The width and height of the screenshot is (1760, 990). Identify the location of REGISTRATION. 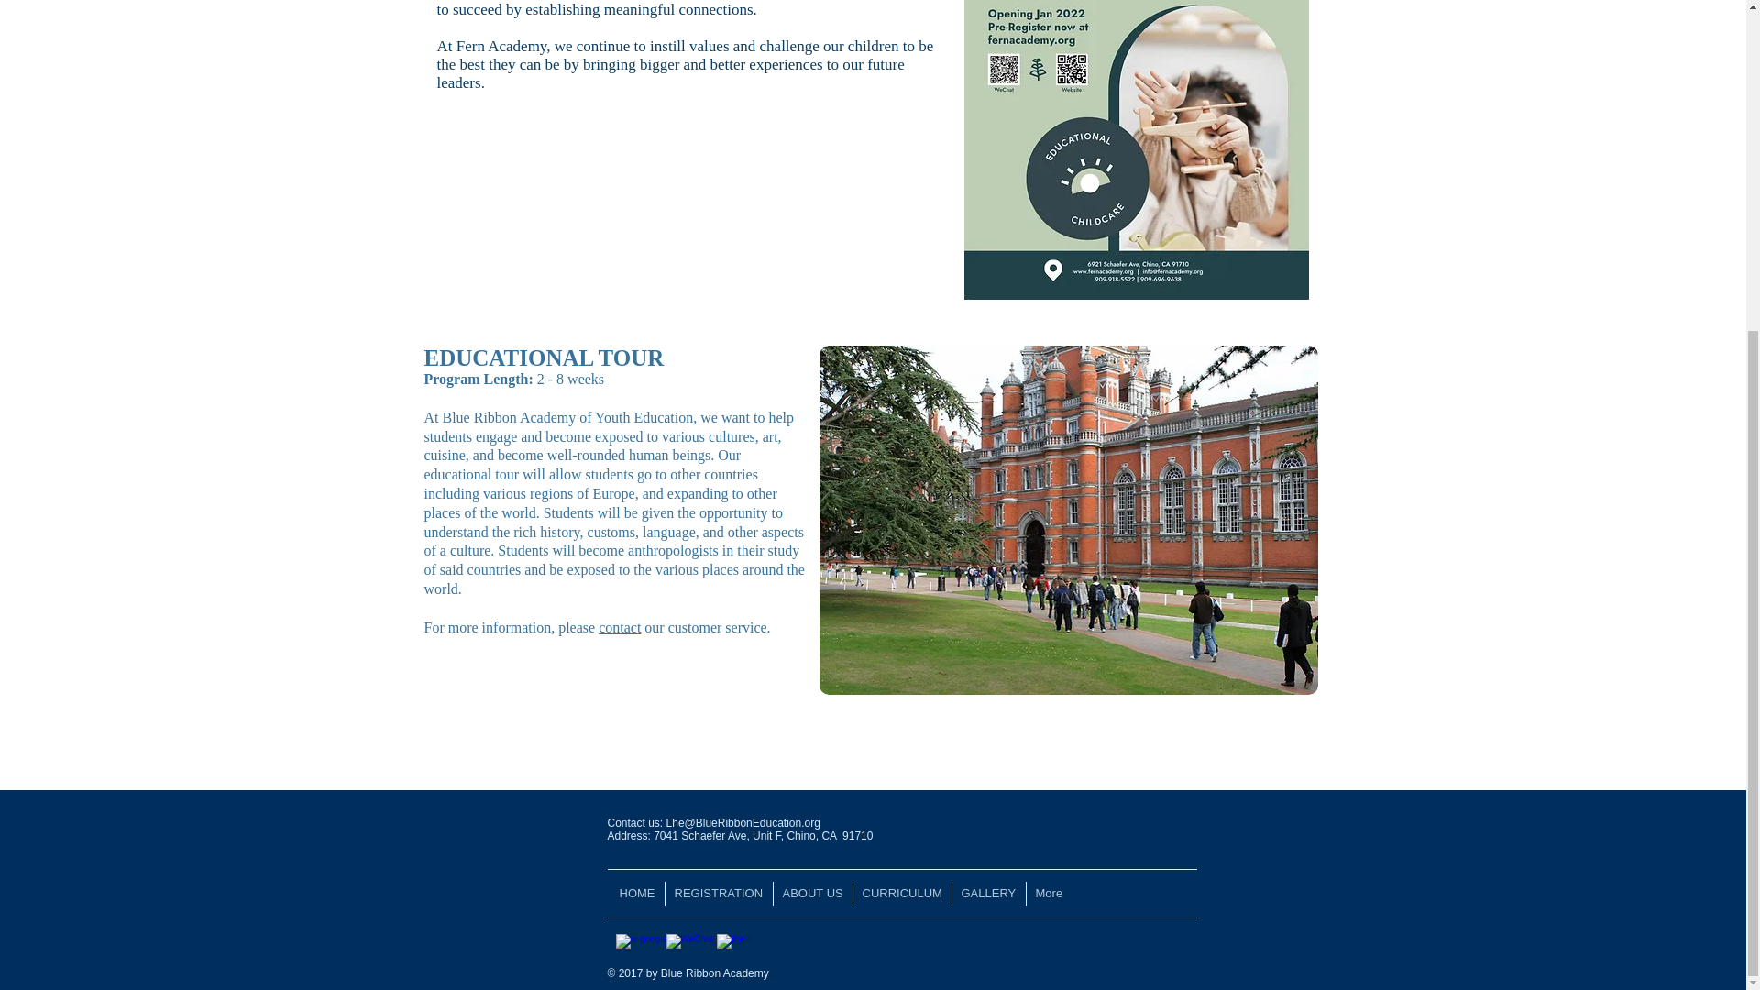
(717, 894).